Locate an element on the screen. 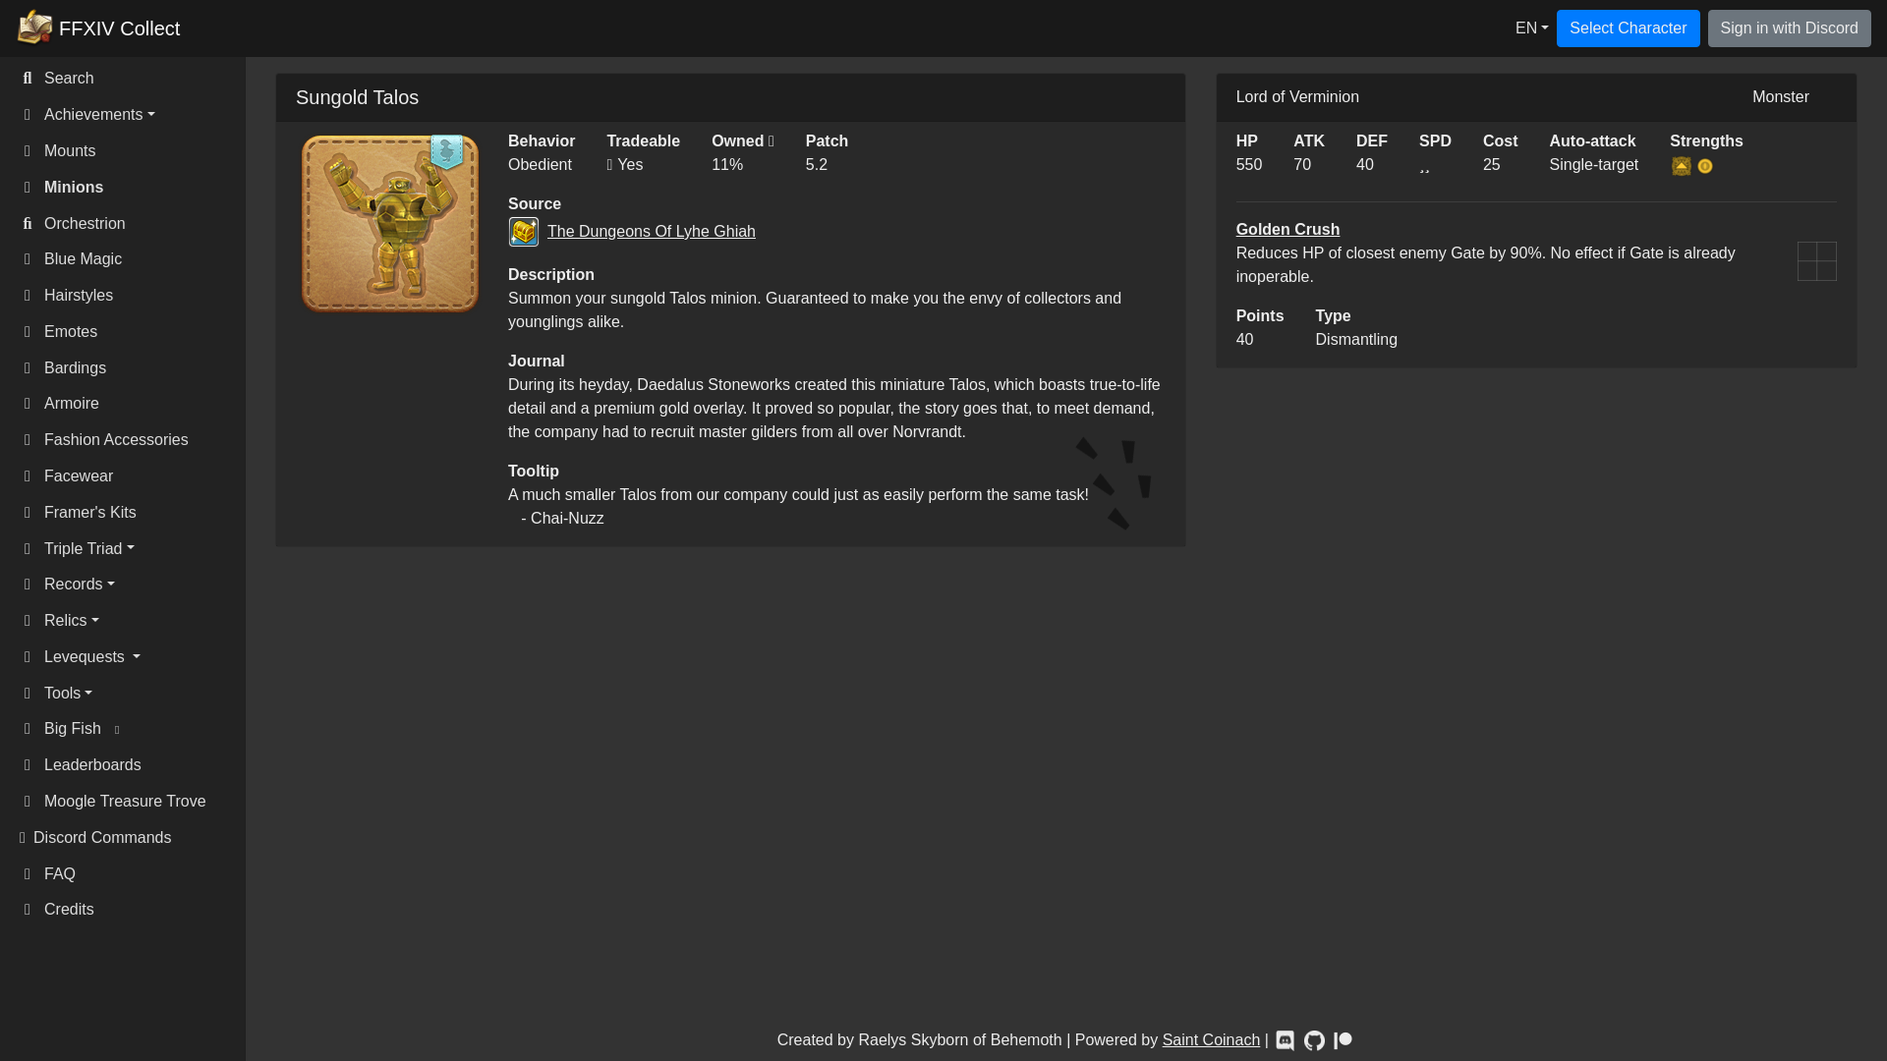 Image resolution: width=1887 pixels, height=1061 pixels. Mounts is located at coordinates (130, 151).